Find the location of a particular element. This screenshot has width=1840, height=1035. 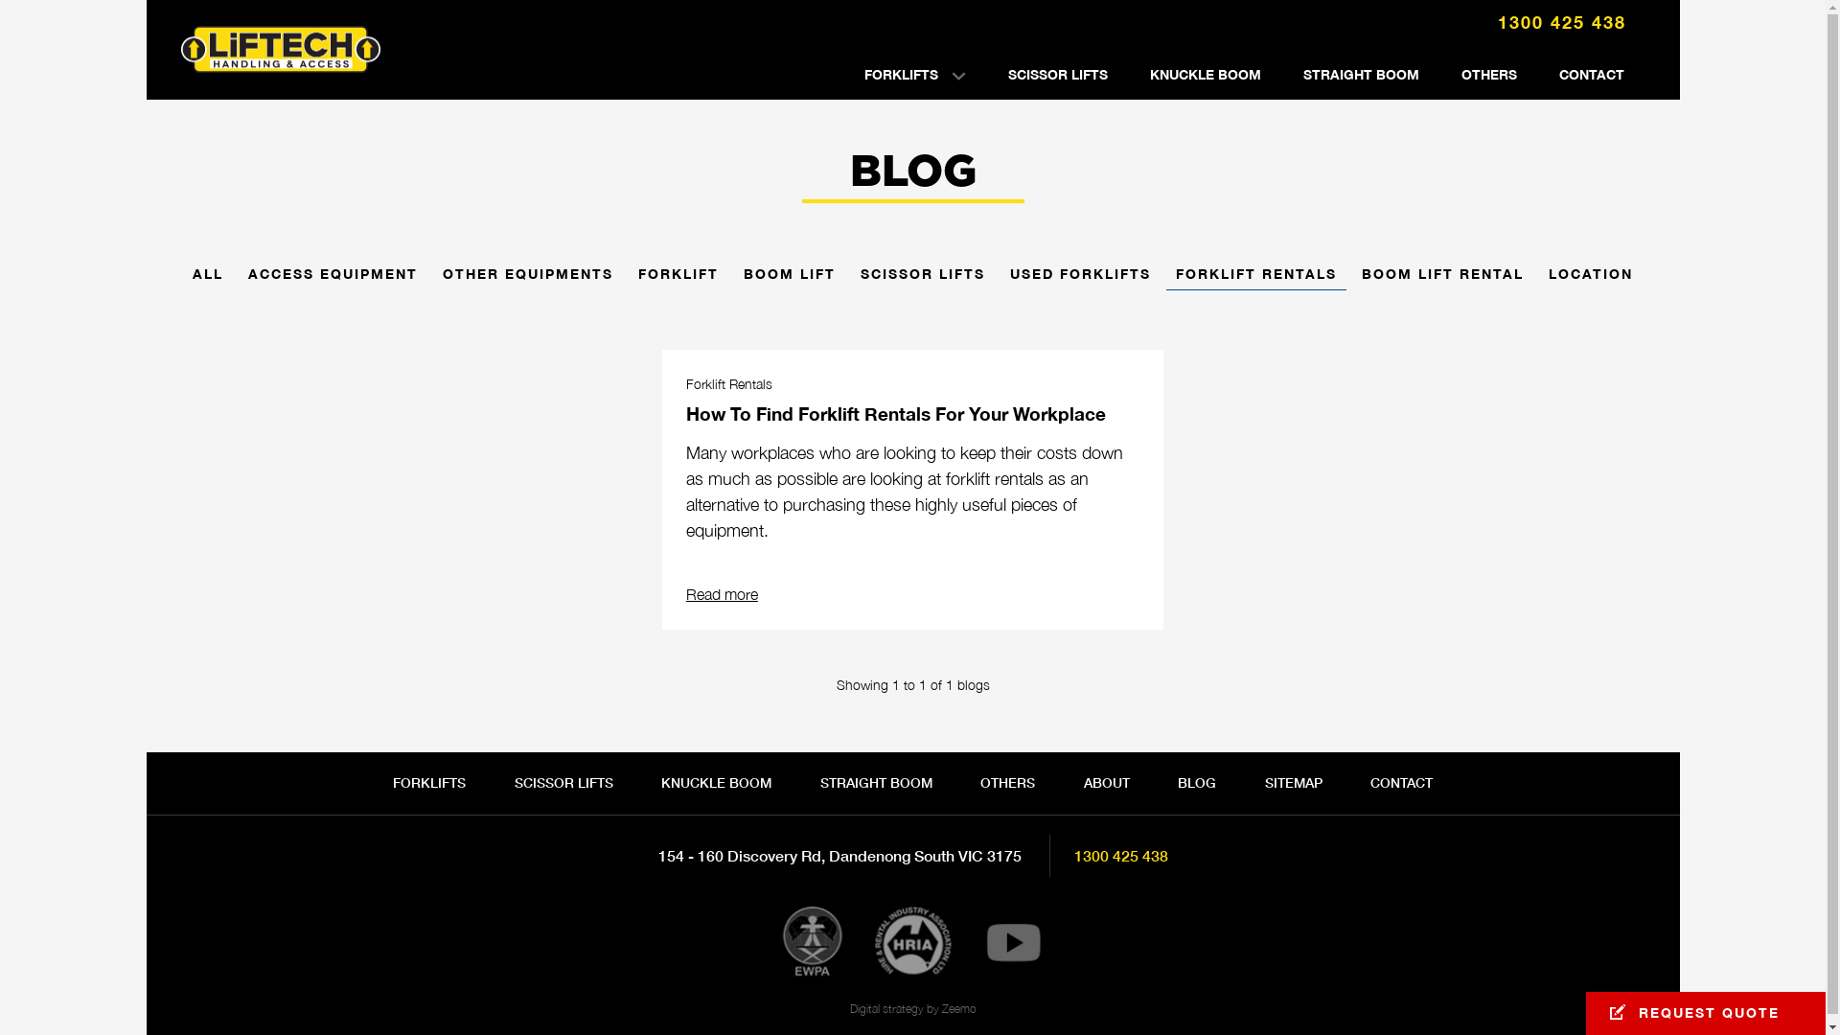

ABOUT is located at coordinates (1106, 783).